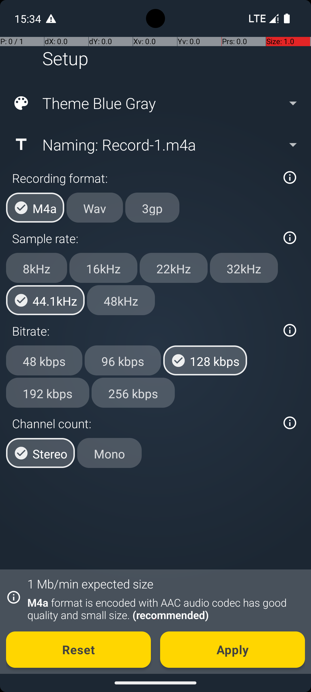 Image resolution: width=311 pixels, height=692 pixels. Describe the element at coordinates (143, 178) in the screenshot. I see `Recording format:` at that location.